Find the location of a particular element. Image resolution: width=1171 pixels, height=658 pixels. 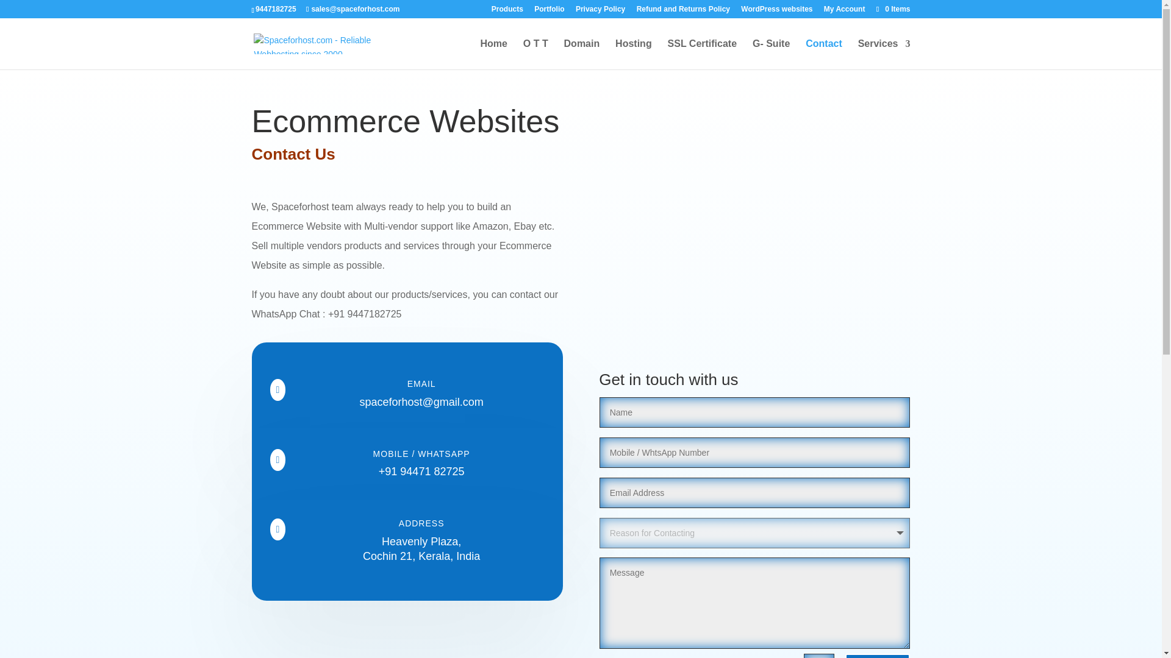

Privacy Policy is located at coordinates (600, 12).